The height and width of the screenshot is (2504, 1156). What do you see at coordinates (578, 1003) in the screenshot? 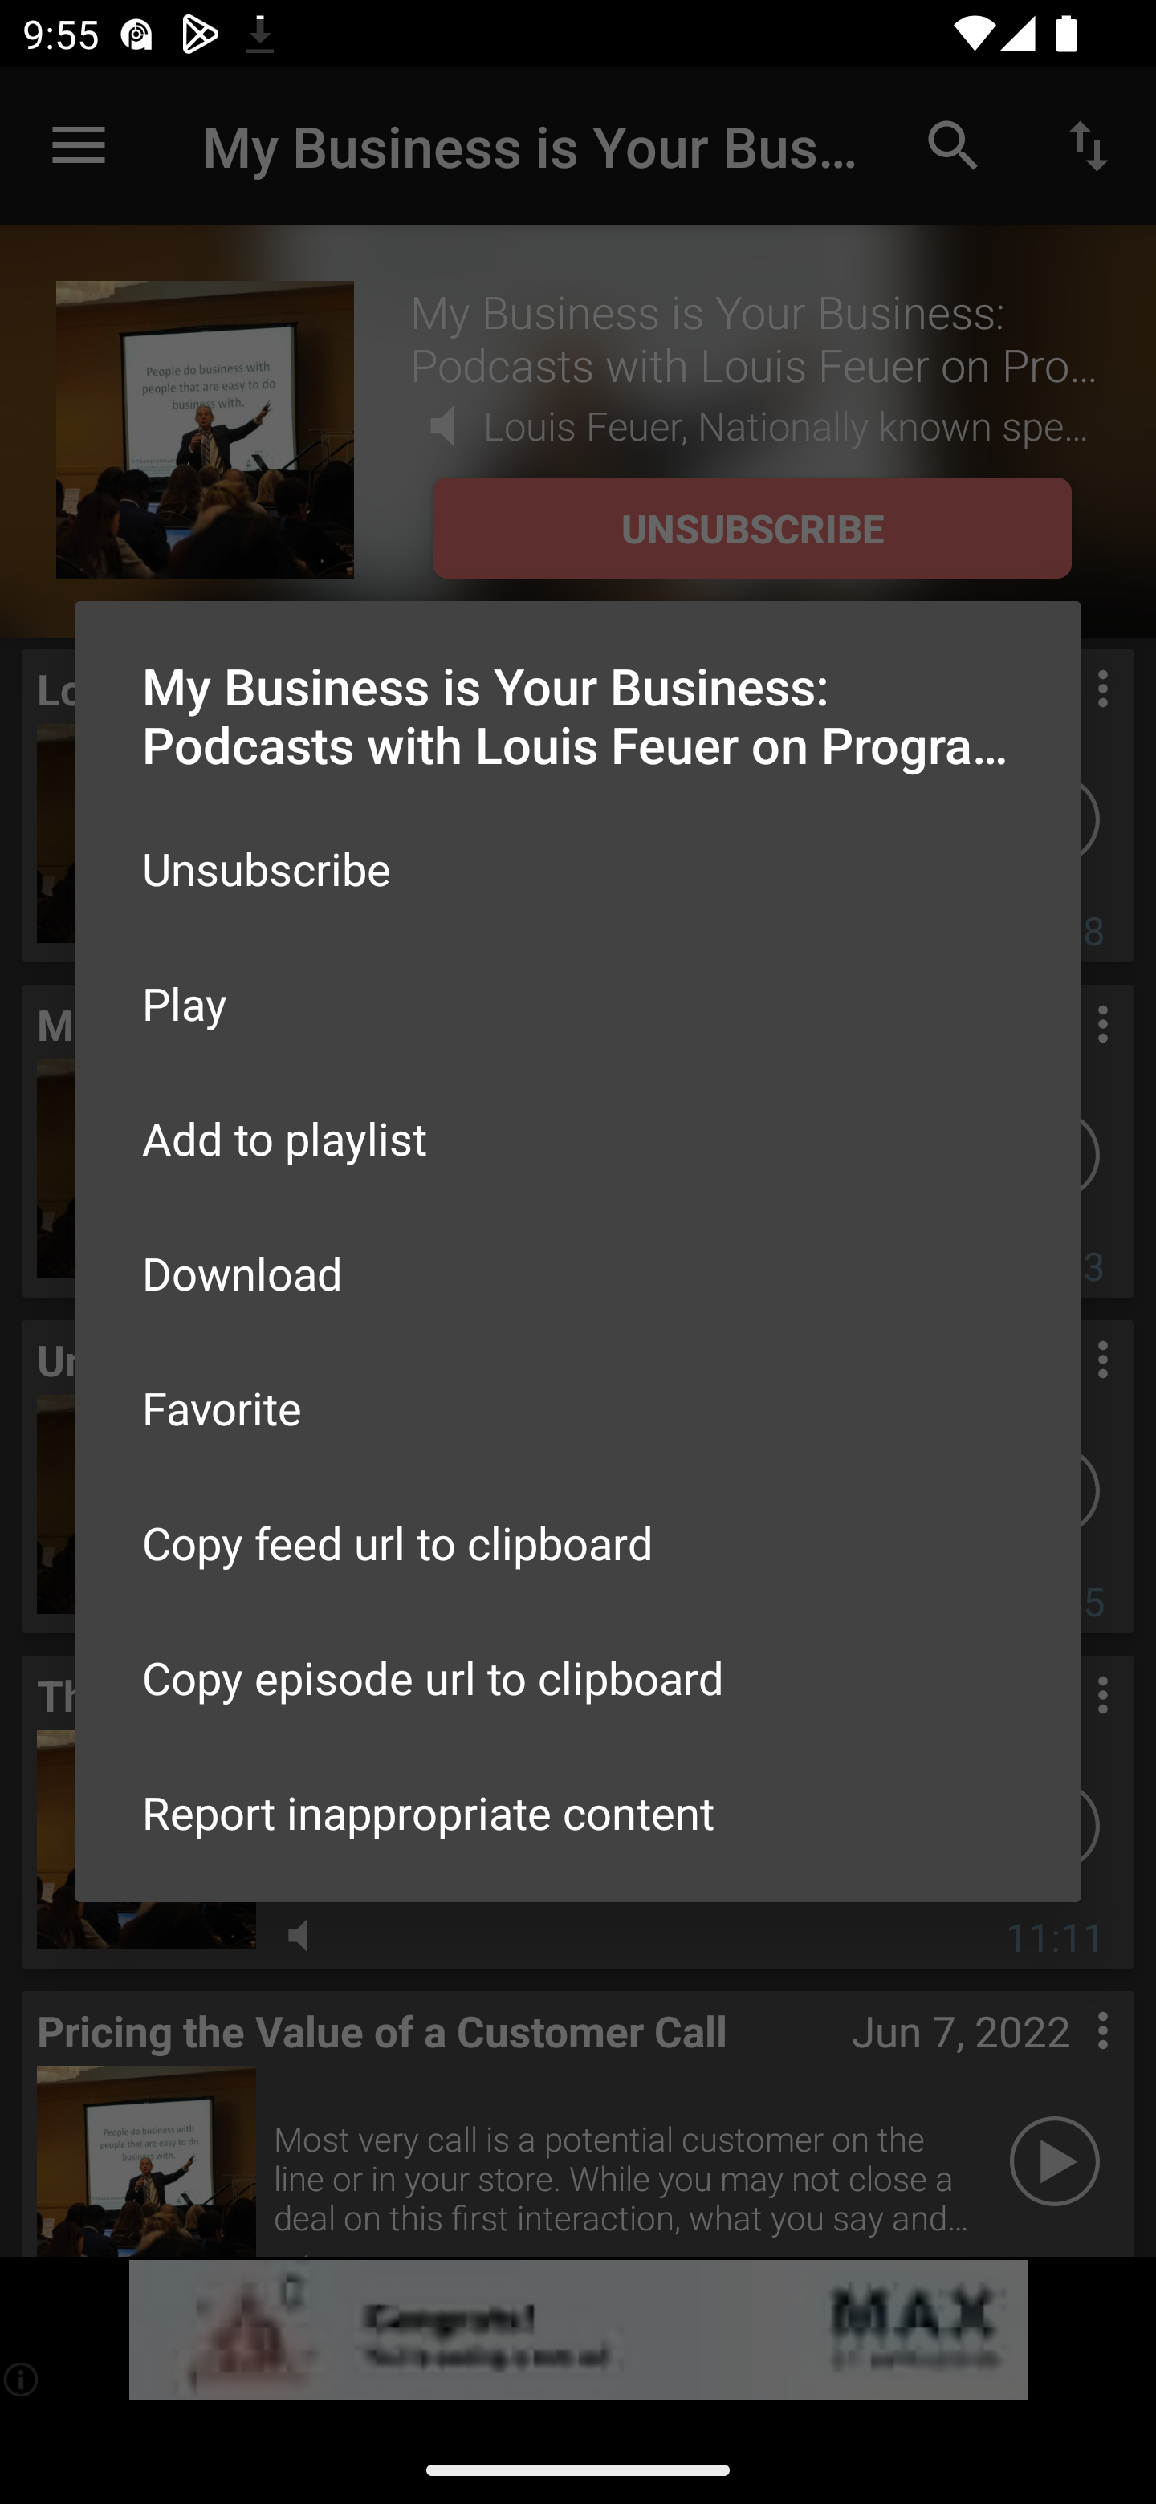
I see `Play` at bounding box center [578, 1003].